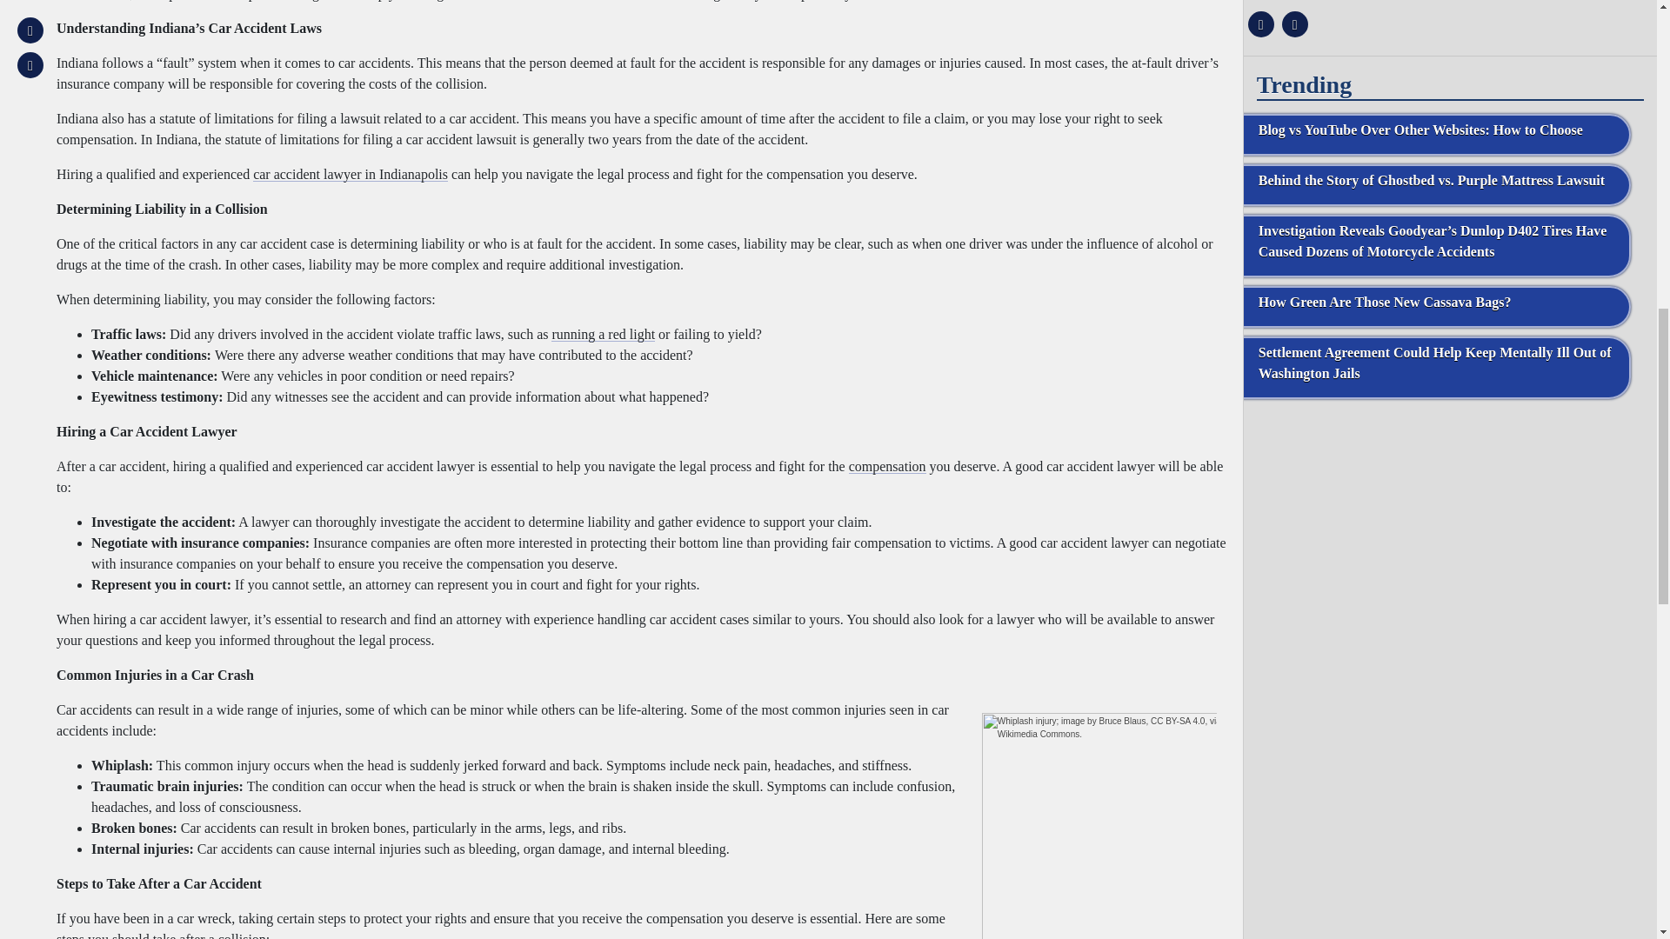 The width and height of the screenshot is (1670, 939). Describe the element at coordinates (887, 466) in the screenshot. I see `compensation` at that location.